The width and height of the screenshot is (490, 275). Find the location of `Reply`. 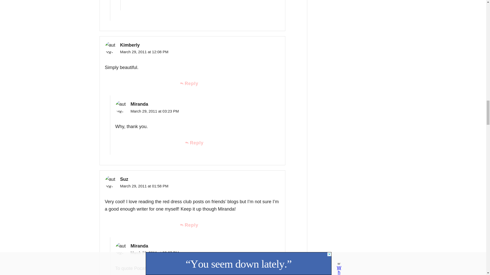

Reply is located at coordinates (192, 84).